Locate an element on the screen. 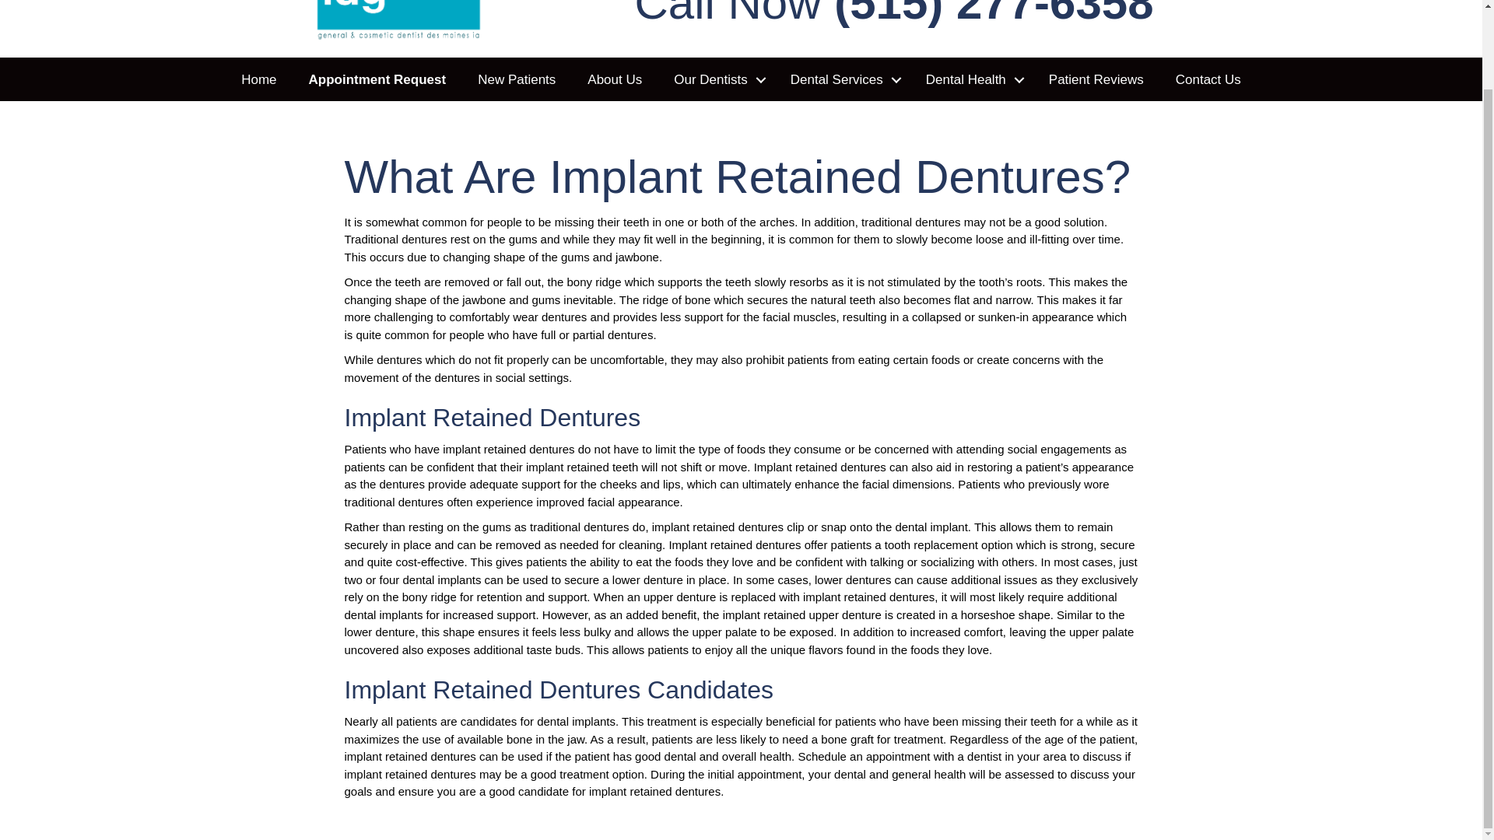 The height and width of the screenshot is (840, 1494). Appointment Request is located at coordinates (377, 79).